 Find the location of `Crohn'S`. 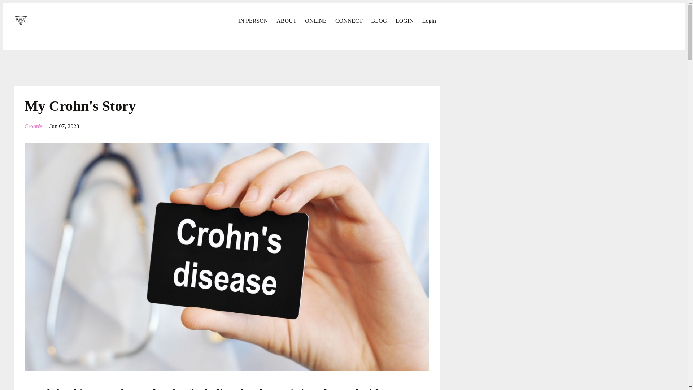

Crohn'S is located at coordinates (33, 126).